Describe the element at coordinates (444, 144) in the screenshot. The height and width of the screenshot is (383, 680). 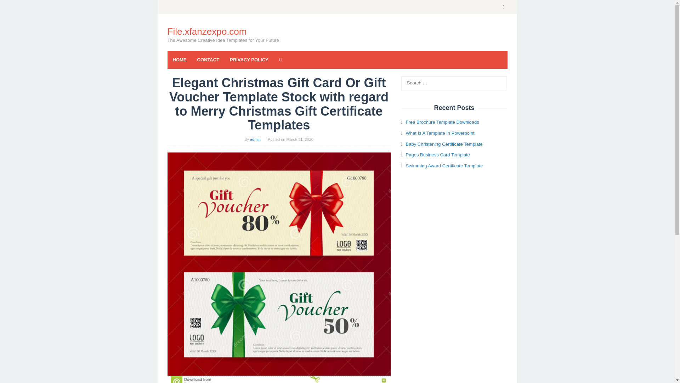
I see `Baby Christening Certificate Template` at that location.